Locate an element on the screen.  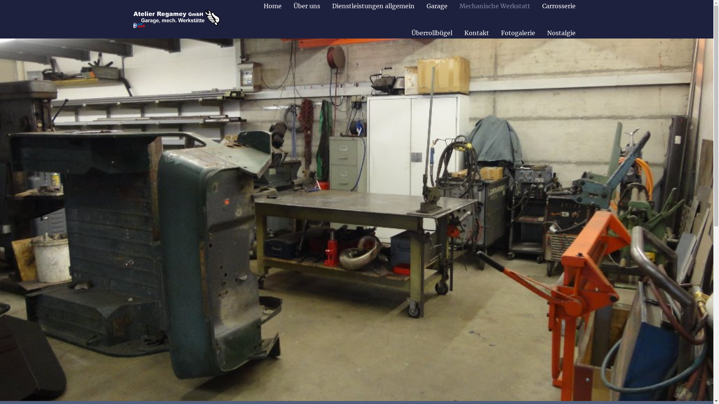
Nostalgie is located at coordinates (561, 33).